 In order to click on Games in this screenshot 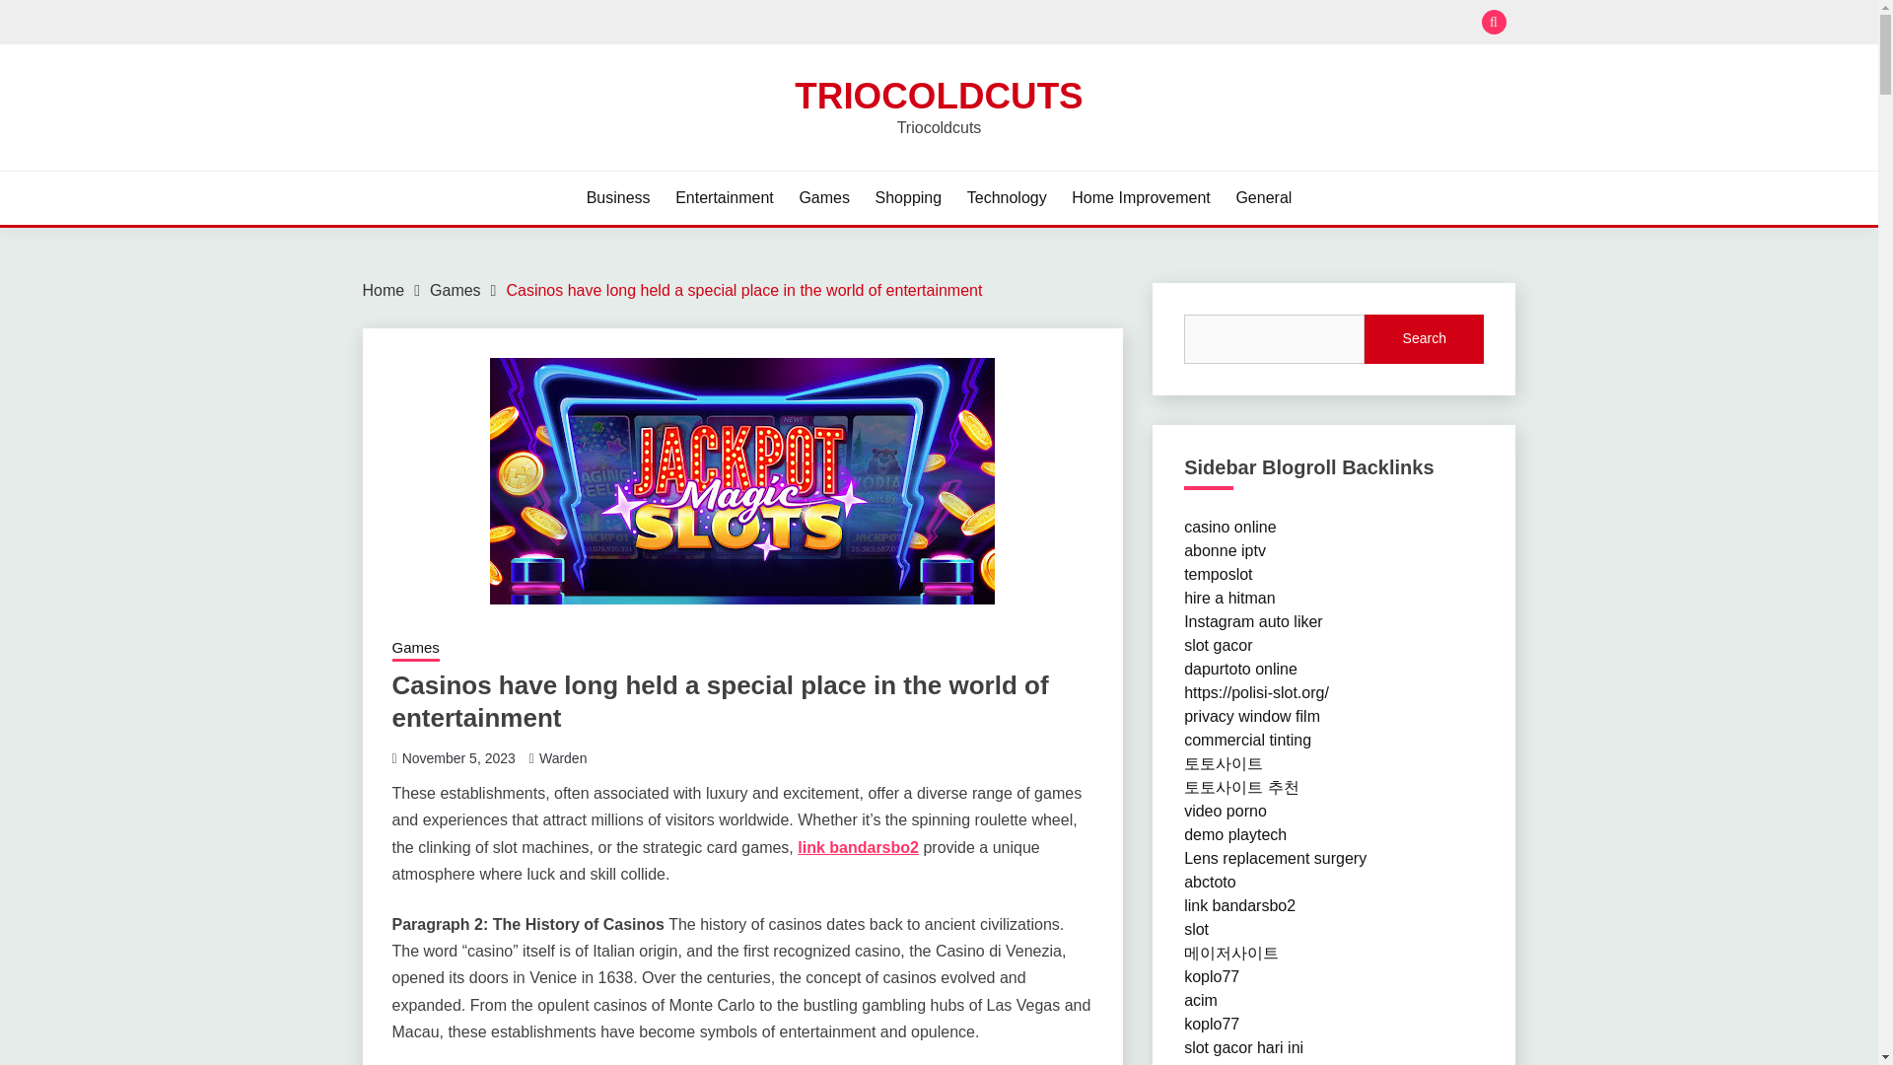, I will do `click(824, 197)`.